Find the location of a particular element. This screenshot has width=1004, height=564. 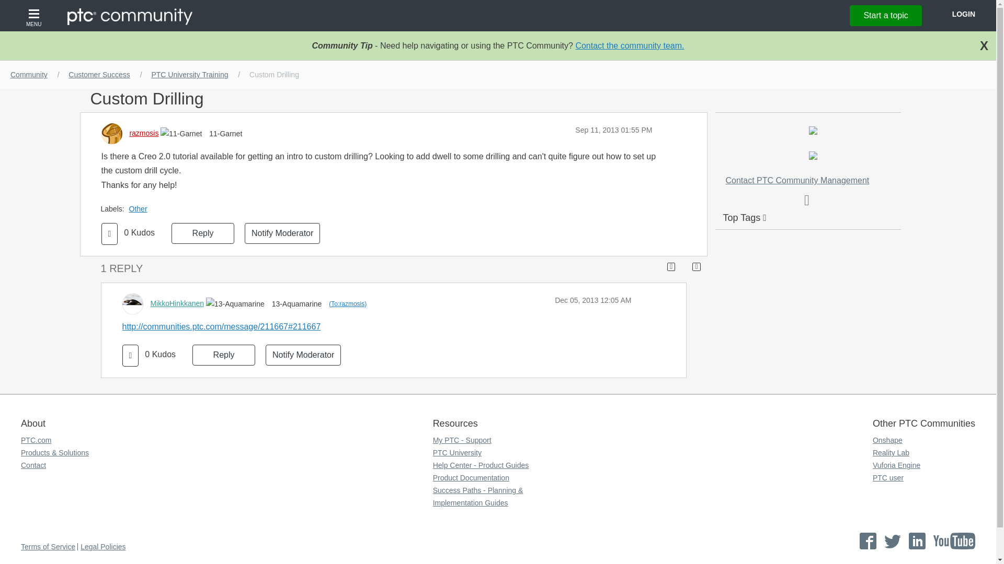

MENU is located at coordinates (35, 16).